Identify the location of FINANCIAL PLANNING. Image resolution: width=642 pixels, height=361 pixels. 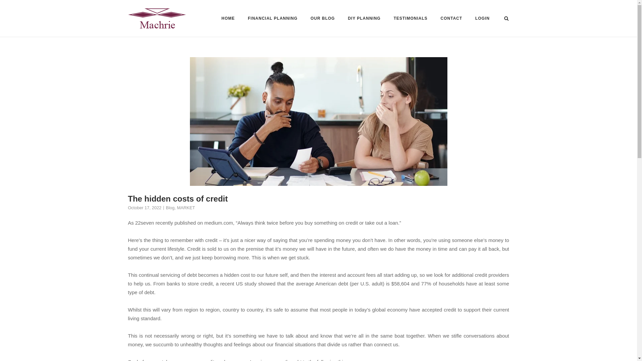
(272, 19).